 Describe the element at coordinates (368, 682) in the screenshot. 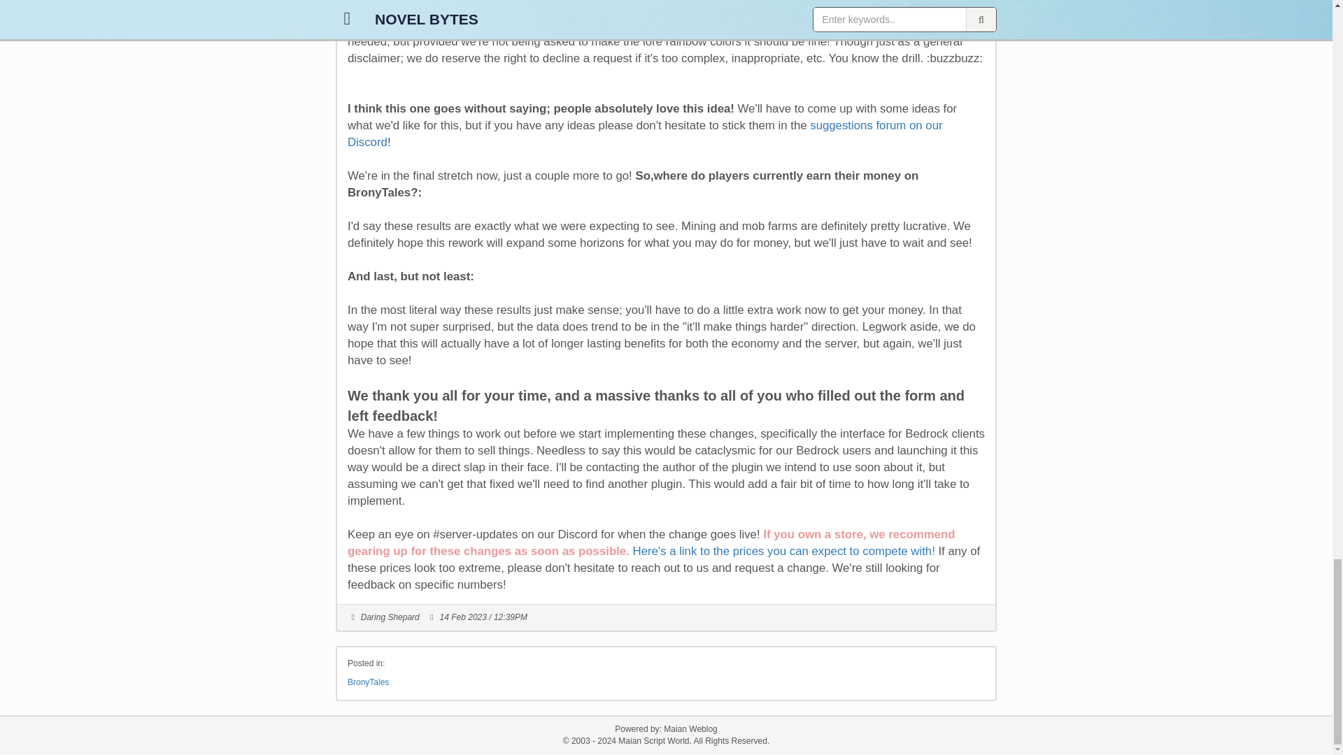

I see `BronyTales` at that location.